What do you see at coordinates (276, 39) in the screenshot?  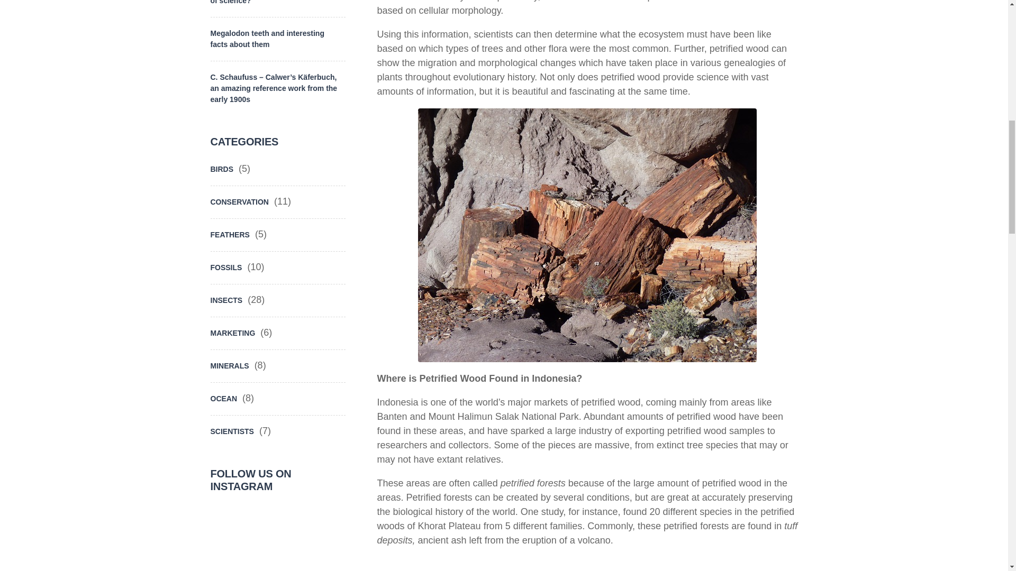 I see `Megalodon teeth and interesting facts about them` at bounding box center [276, 39].